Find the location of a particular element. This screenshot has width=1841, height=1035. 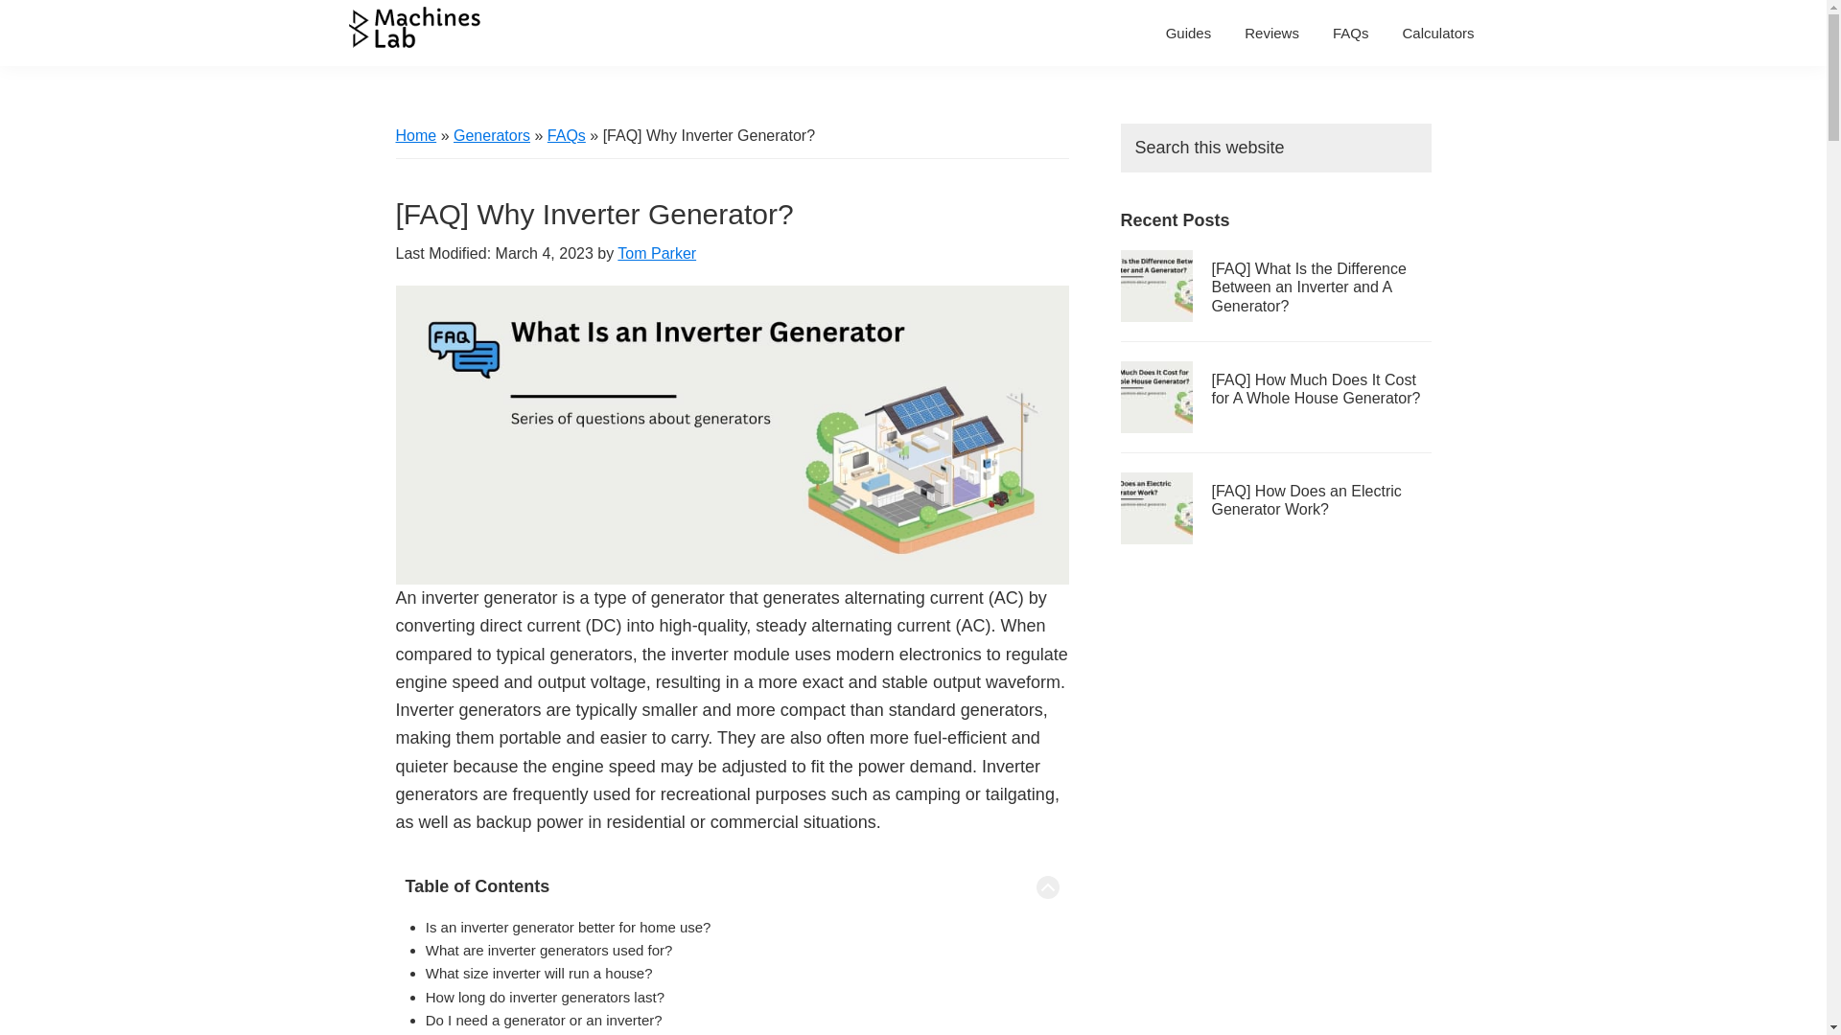

Tom Parker is located at coordinates (656, 253).